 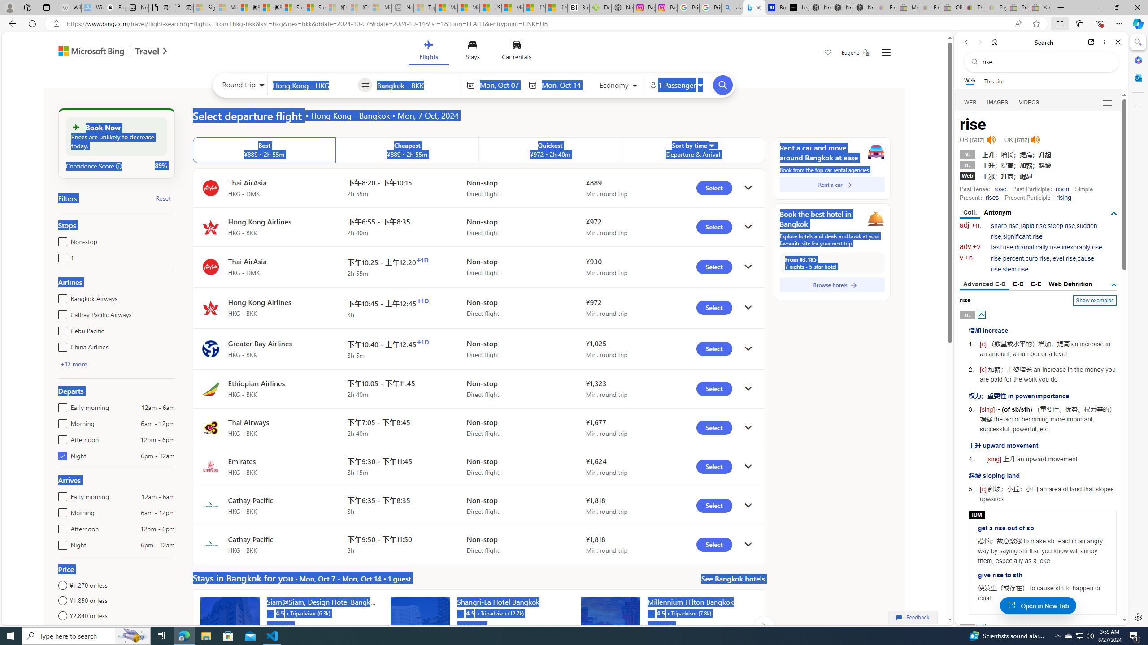 What do you see at coordinates (1037, 258) in the screenshot?
I see `curb rise` at bounding box center [1037, 258].